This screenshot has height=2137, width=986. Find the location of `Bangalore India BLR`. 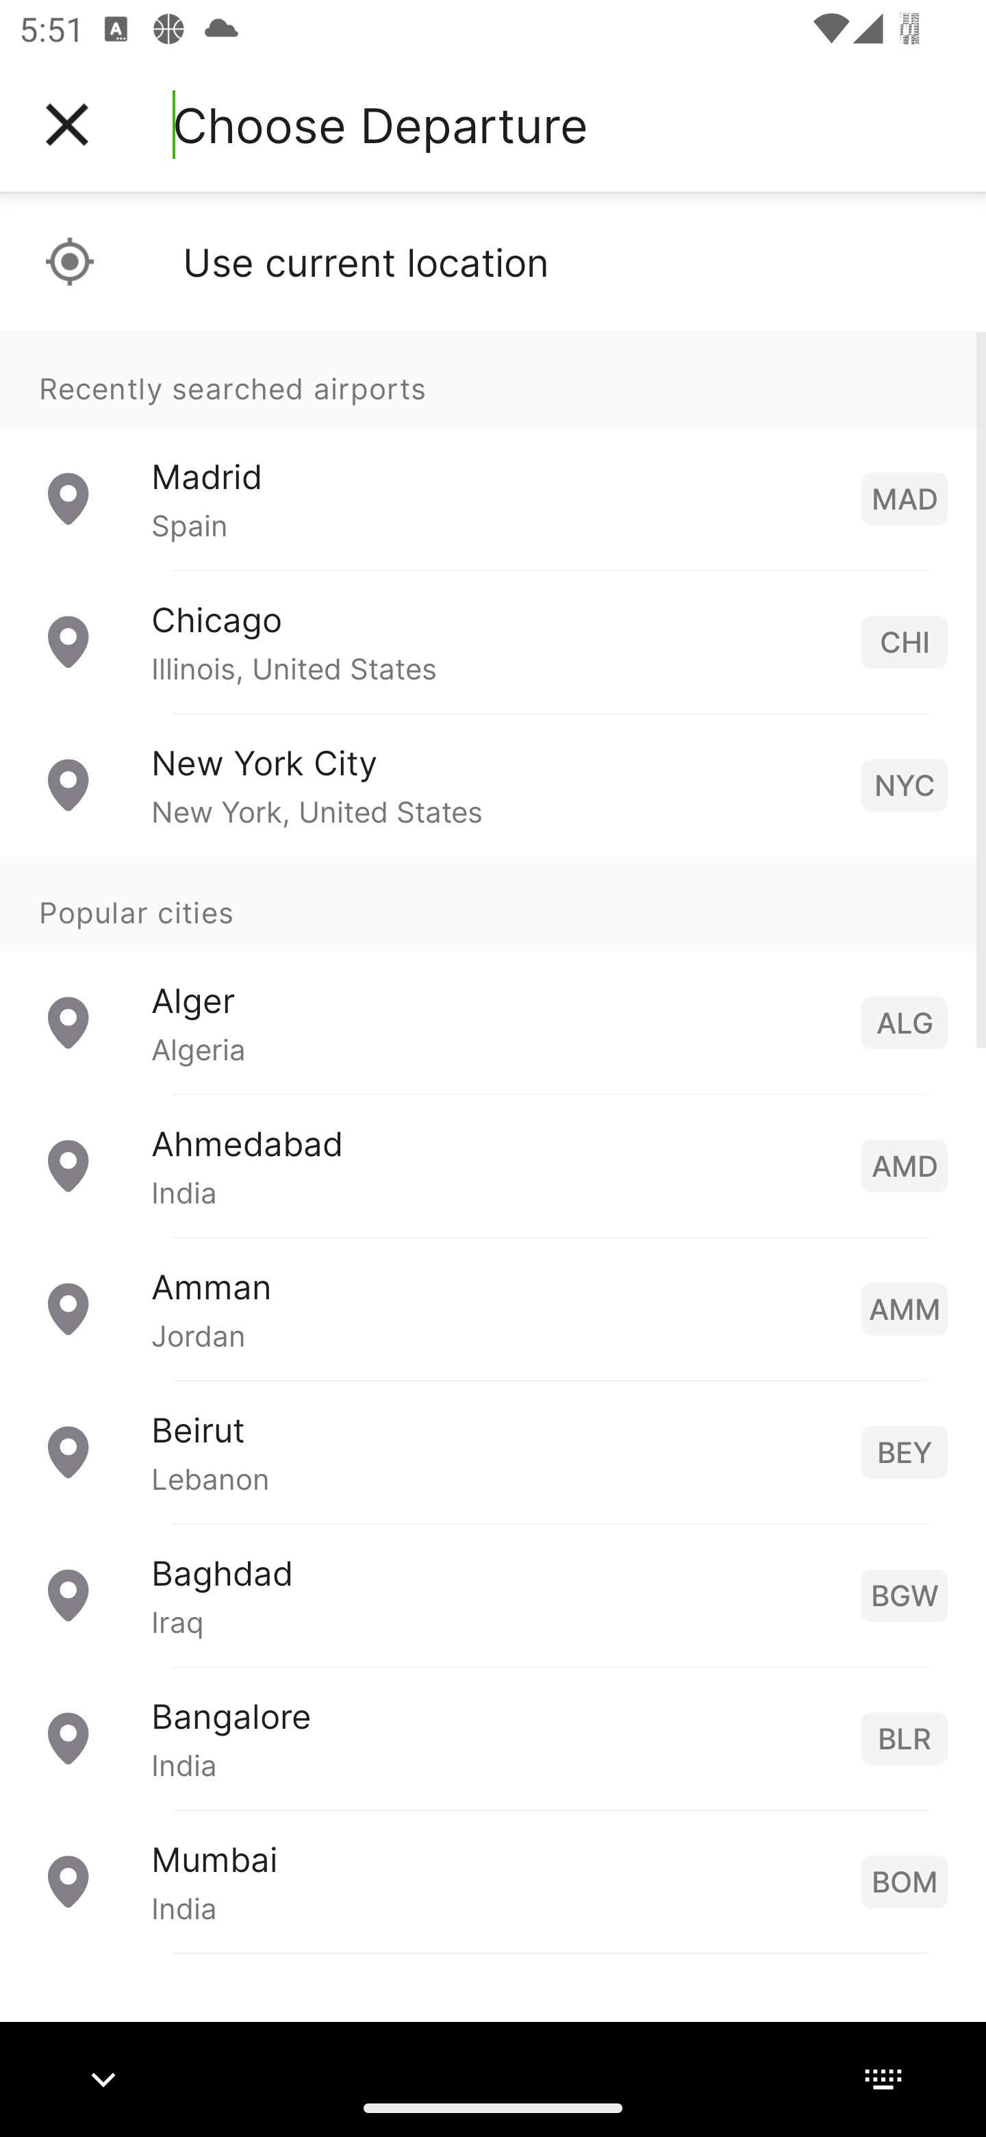

Bangalore India BLR is located at coordinates (493, 1738).